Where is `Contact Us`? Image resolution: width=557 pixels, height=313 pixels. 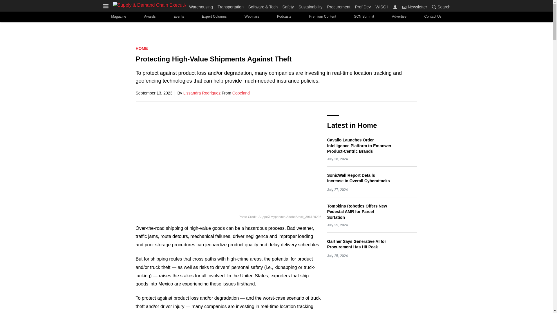
Contact Us is located at coordinates (433, 16).